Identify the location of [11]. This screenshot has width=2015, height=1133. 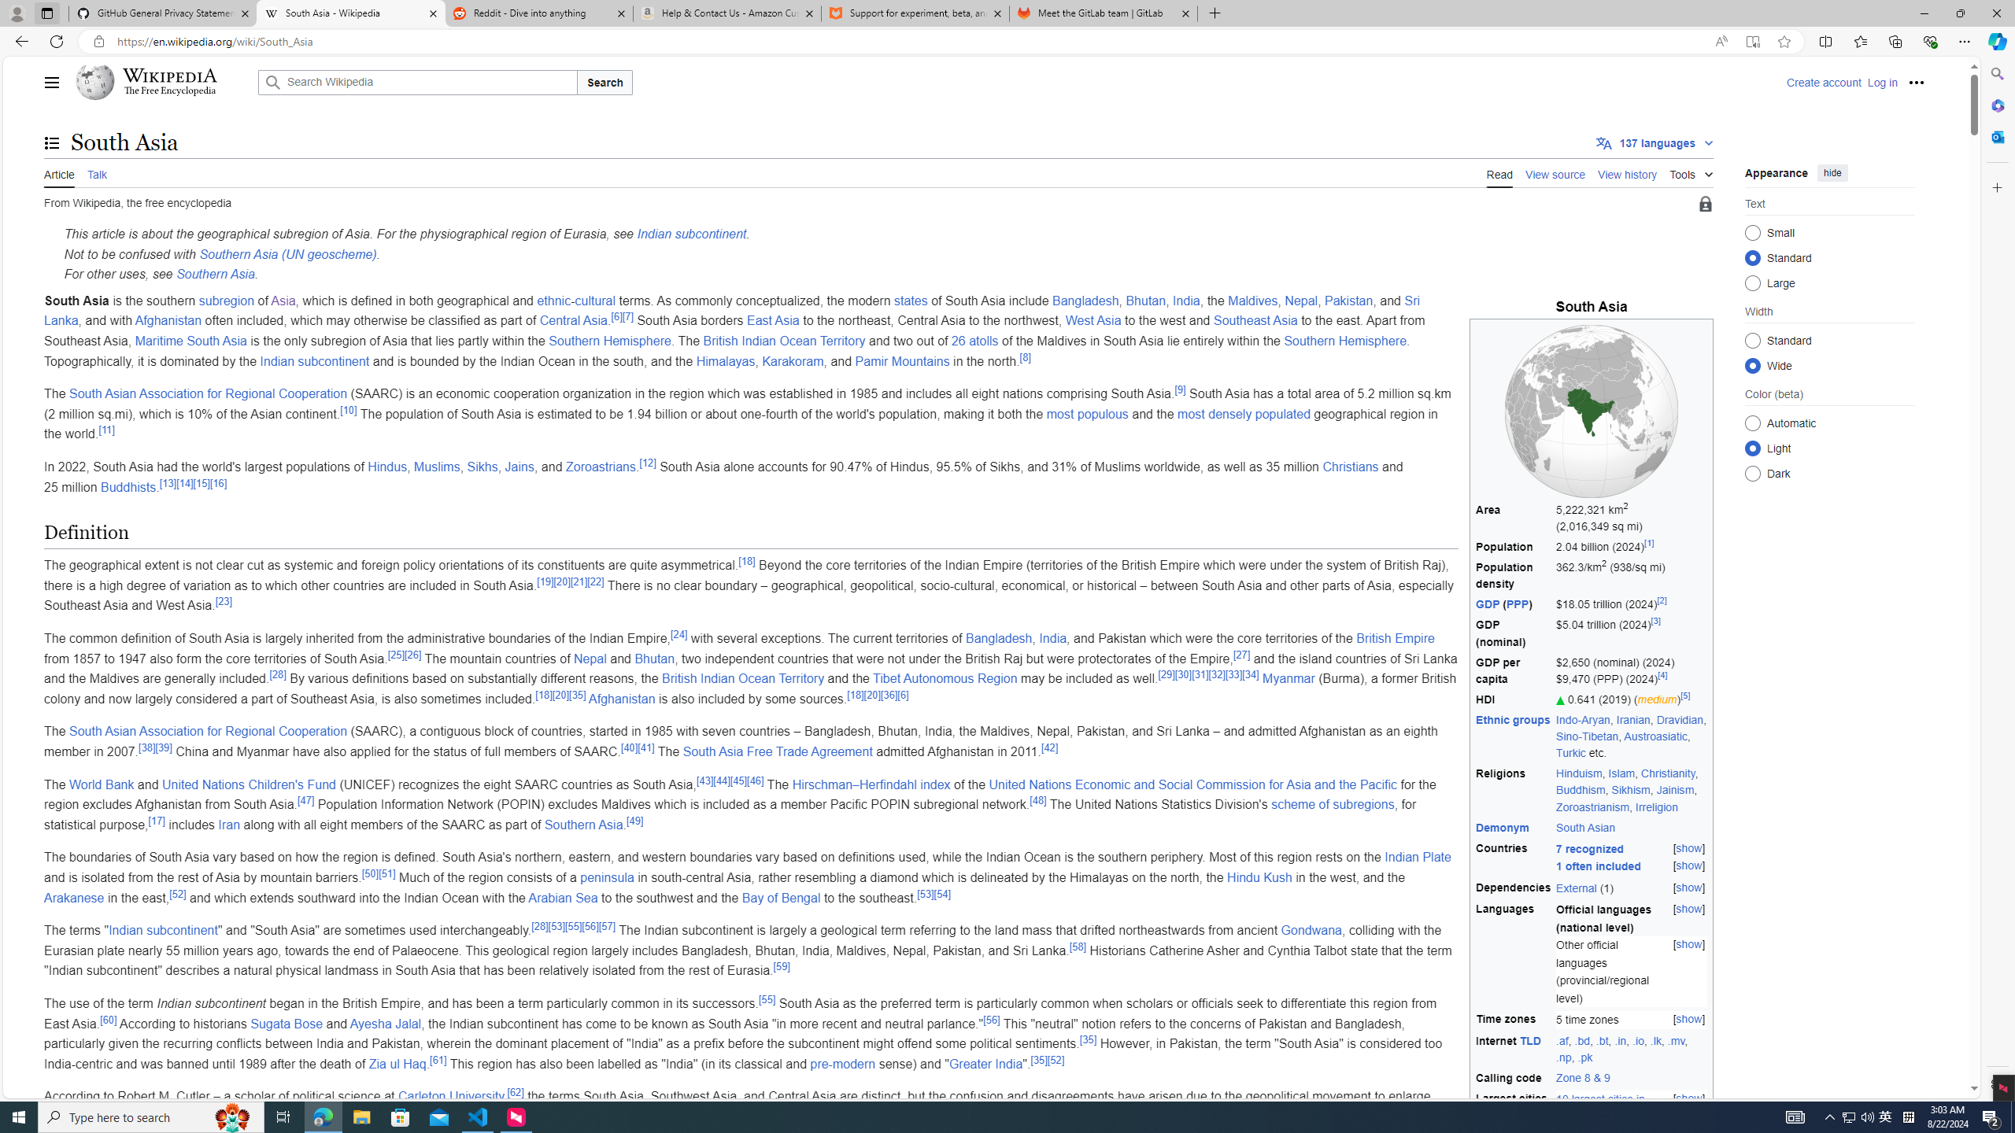
(106, 430).